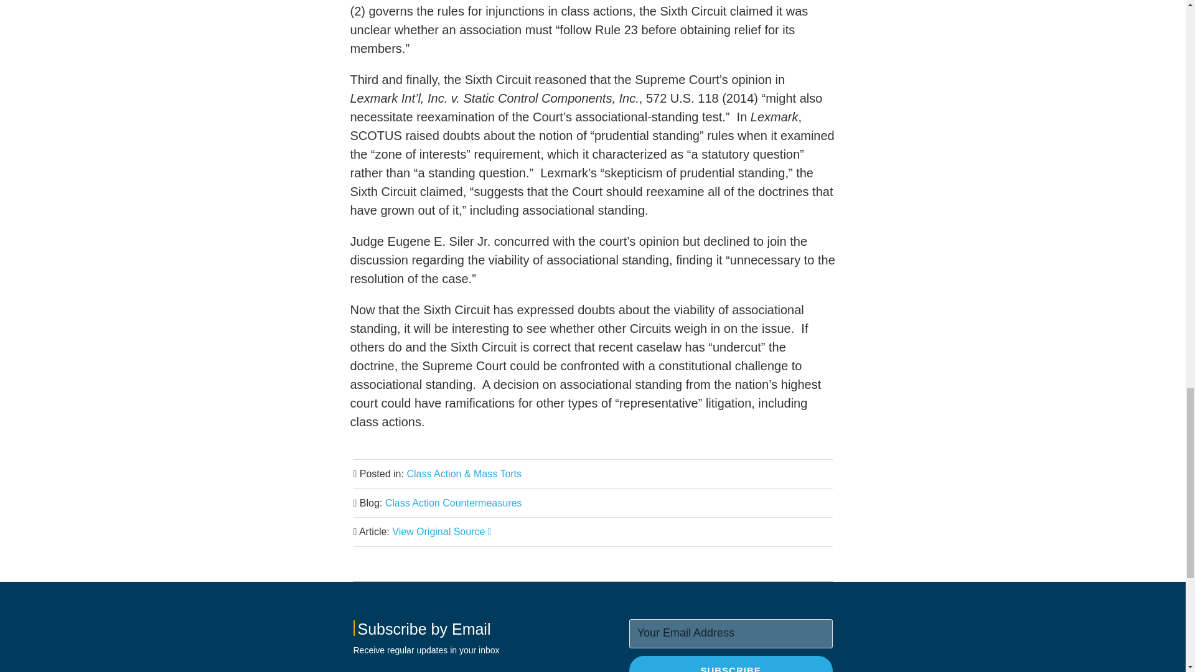 The width and height of the screenshot is (1195, 672). I want to click on Class Action Countermeasures, so click(453, 503).